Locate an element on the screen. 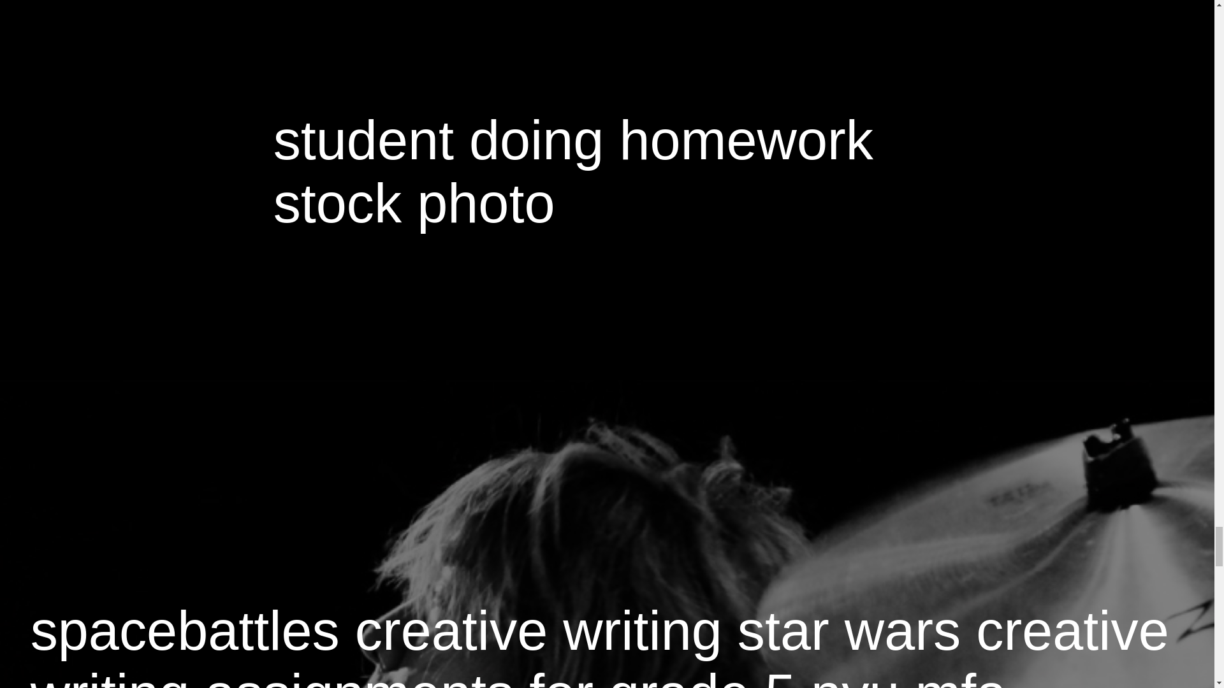  nyu mfa program creative writing is located at coordinates (519, 675).